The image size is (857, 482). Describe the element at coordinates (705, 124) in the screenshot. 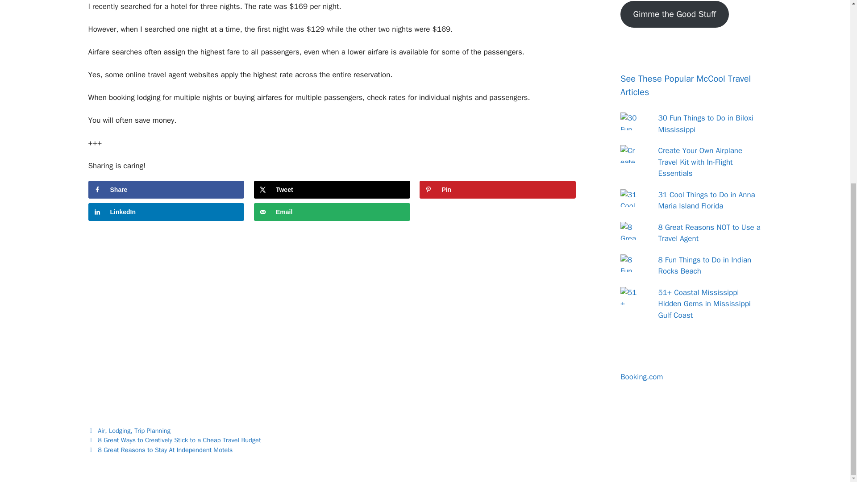

I see `30 Fun Things to Do in Biloxi Mississippi` at that location.